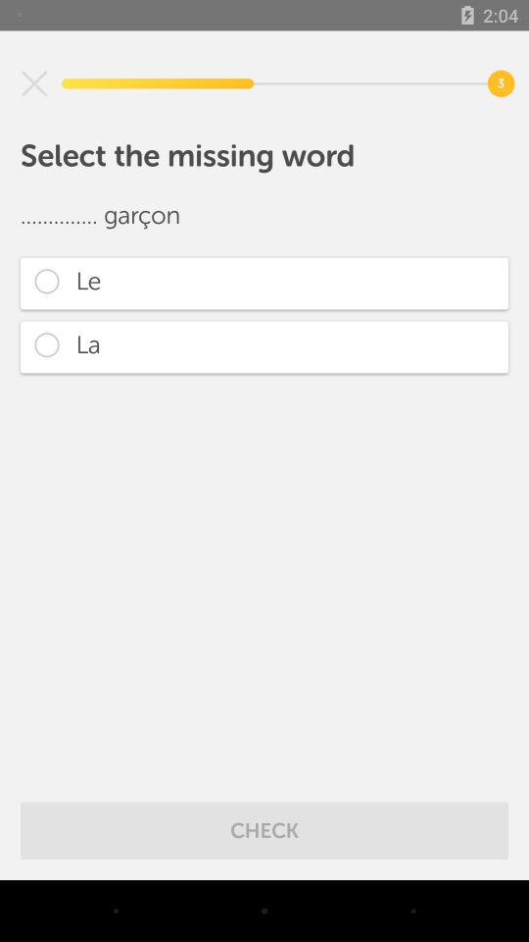 The image size is (529, 942). What do you see at coordinates (264, 347) in the screenshot?
I see `turn off the la at the center` at bounding box center [264, 347].